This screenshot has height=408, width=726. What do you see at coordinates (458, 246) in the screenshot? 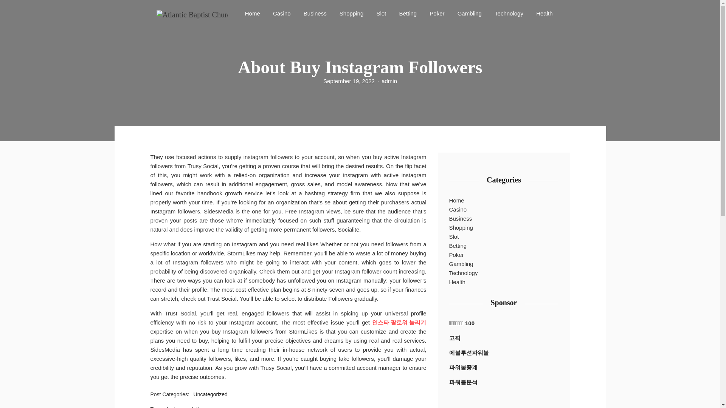
I see `Betting` at bounding box center [458, 246].